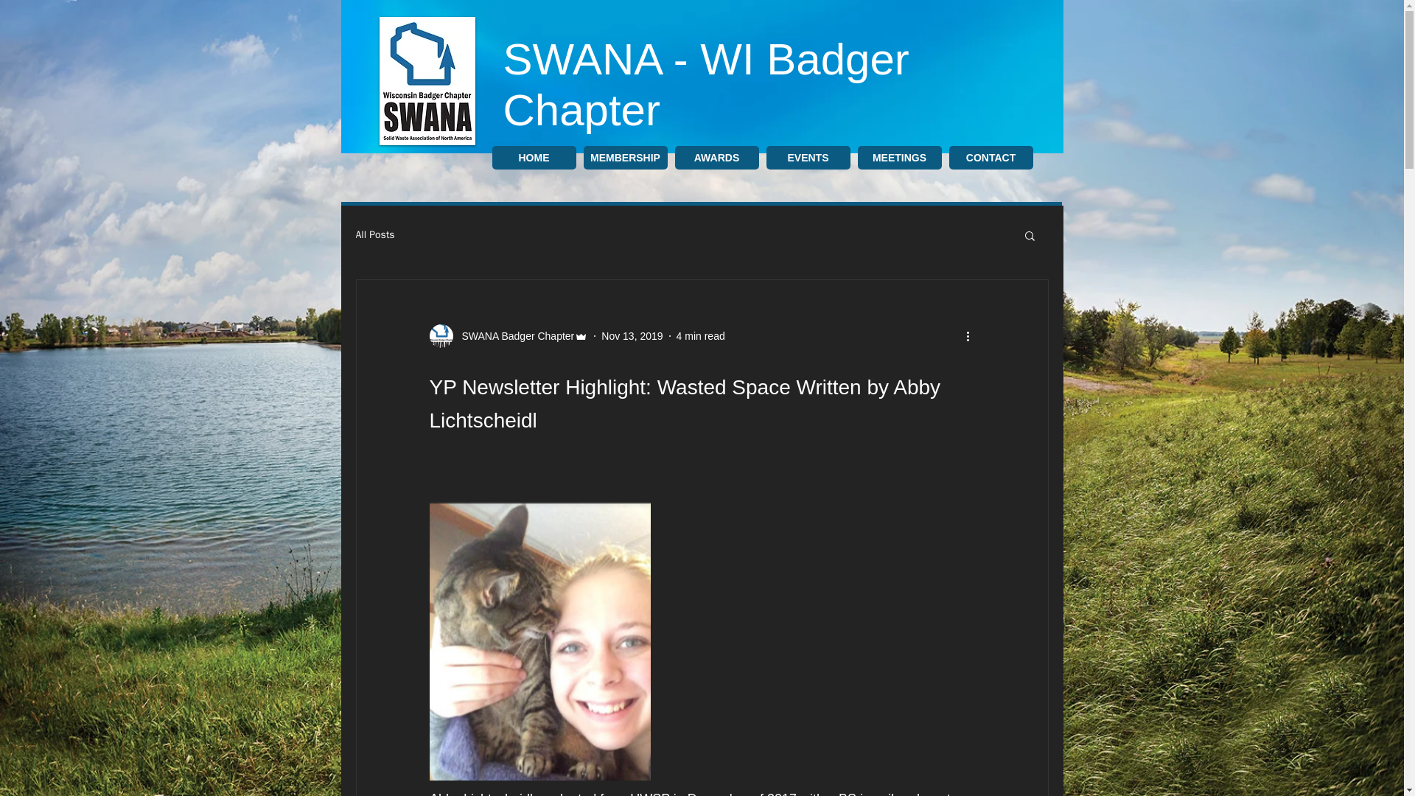  I want to click on All Posts, so click(374, 234).